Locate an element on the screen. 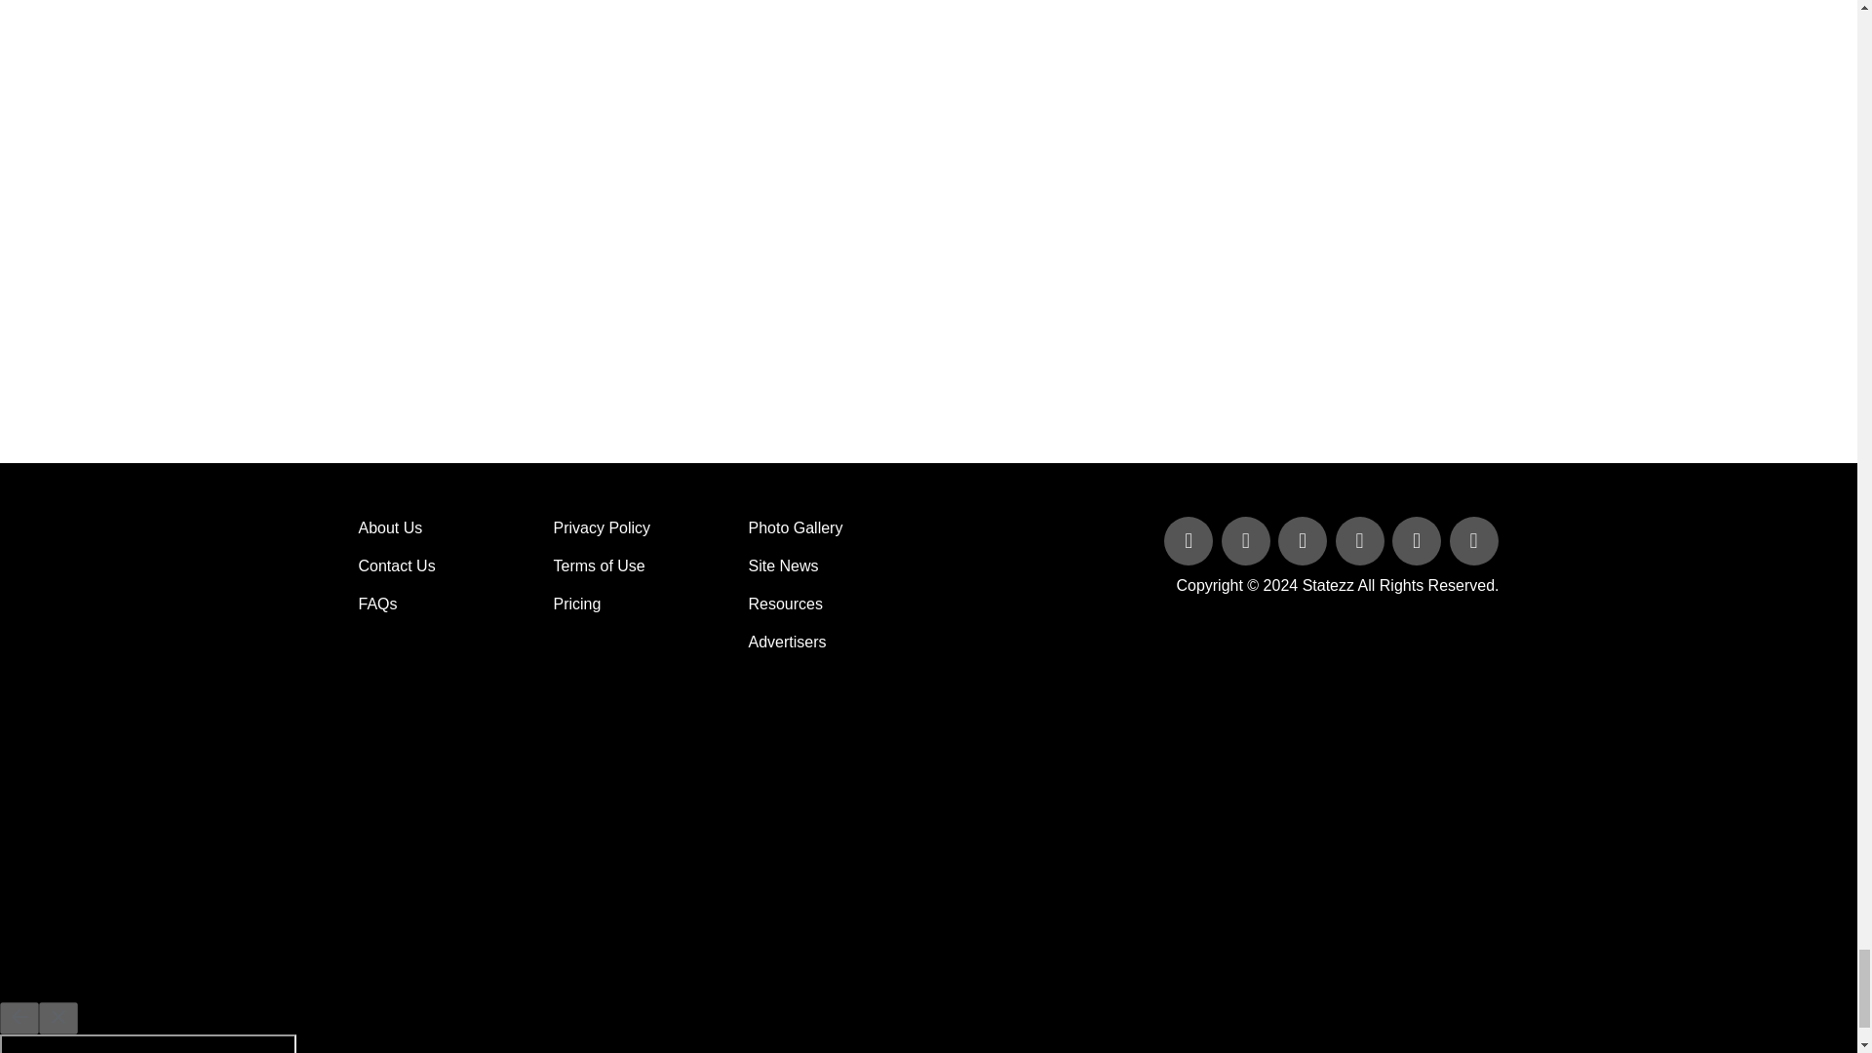 This screenshot has width=1872, height=1053. Follow Us on You Tube is located at coordinates (1361, 542).